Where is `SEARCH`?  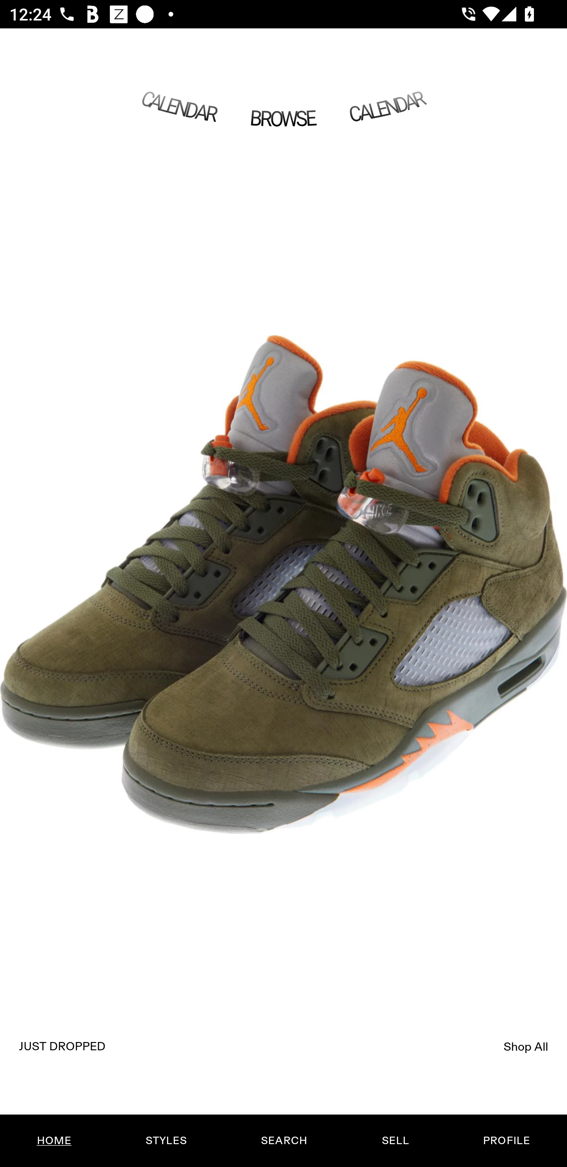
SEARCH is located at coordinates (284, 1141).